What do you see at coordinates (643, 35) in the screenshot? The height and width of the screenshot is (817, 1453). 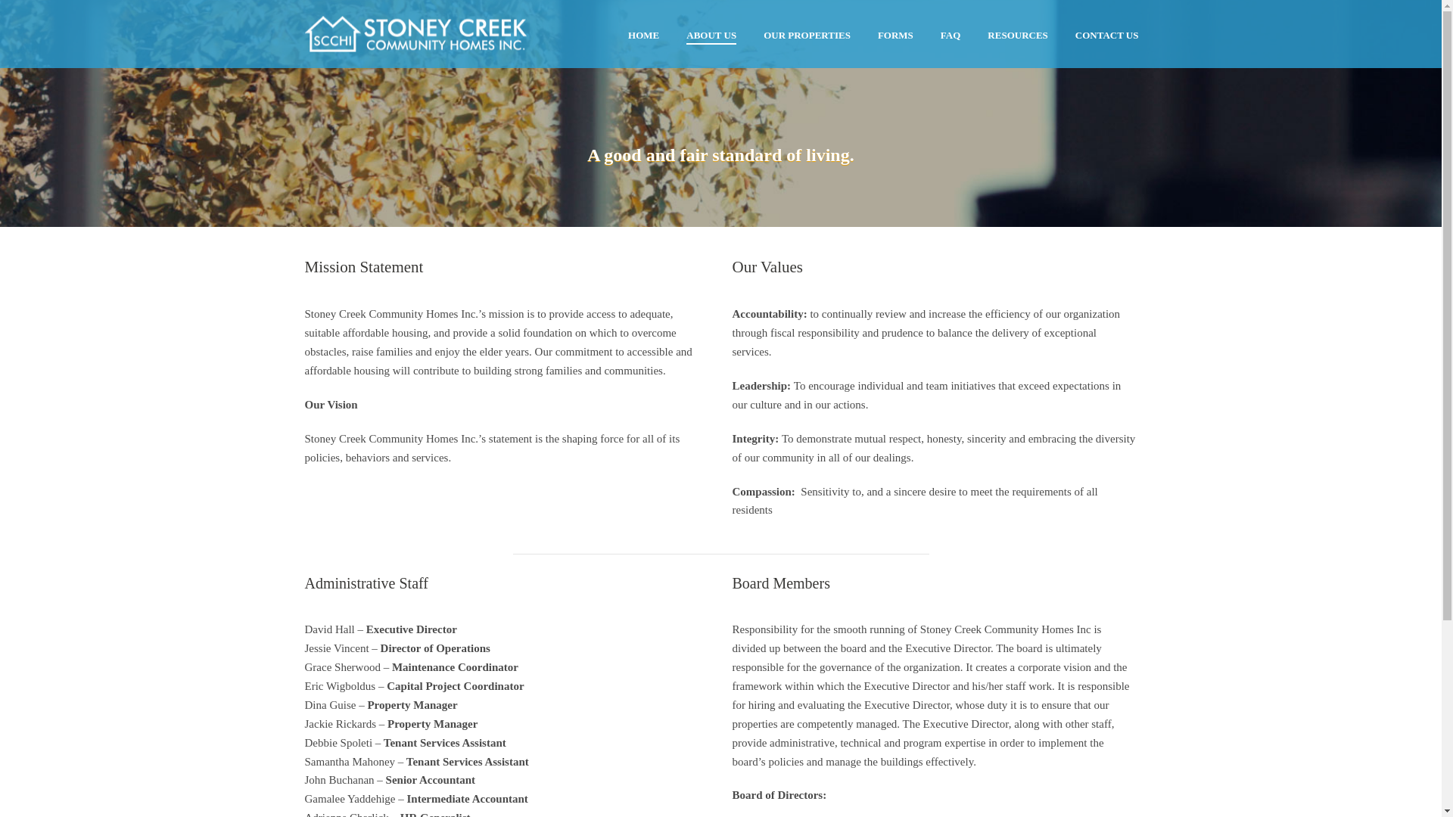 I see `HOME` at bounding box center [643, 35].